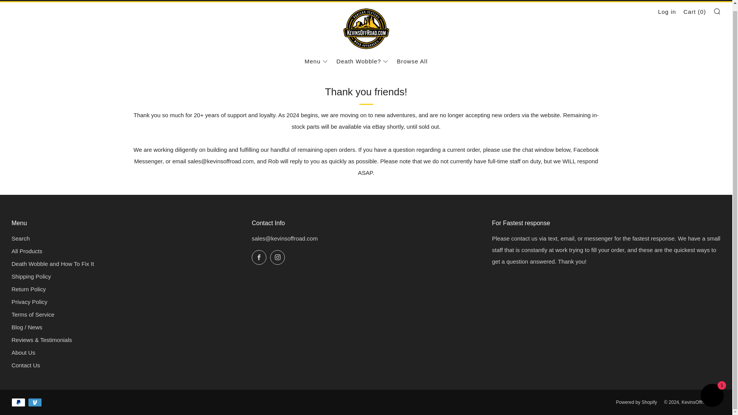 This screenshot has width=738, height=415. What do you see at coordinates (33, 314) in the screenshot?
I see `Terms of Service` at bounding box center [33, 314].